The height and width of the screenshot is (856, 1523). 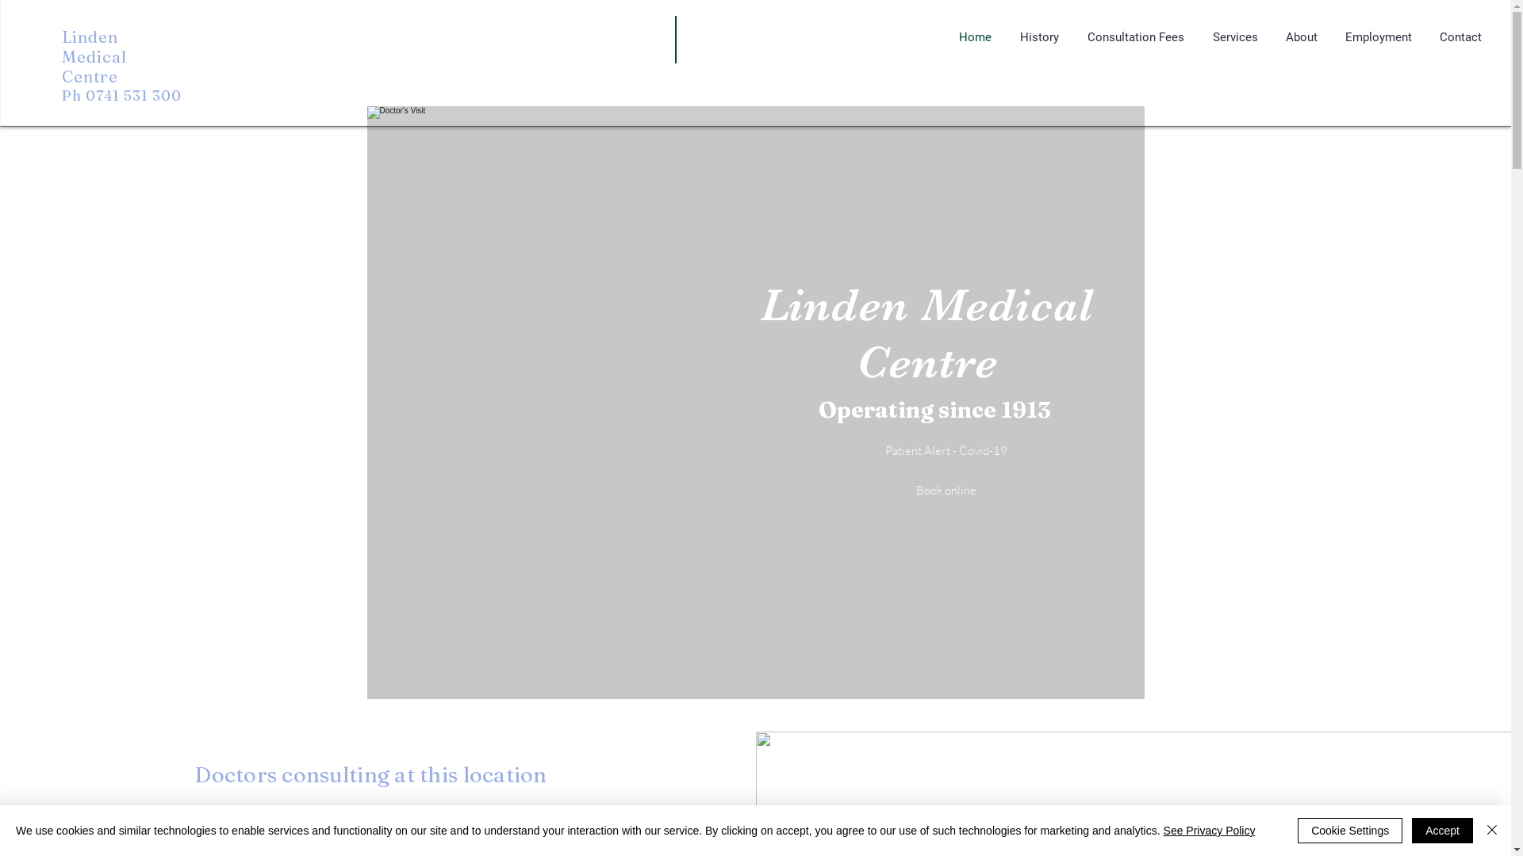 I want to click on Accept, so click(x=1442, y=831).